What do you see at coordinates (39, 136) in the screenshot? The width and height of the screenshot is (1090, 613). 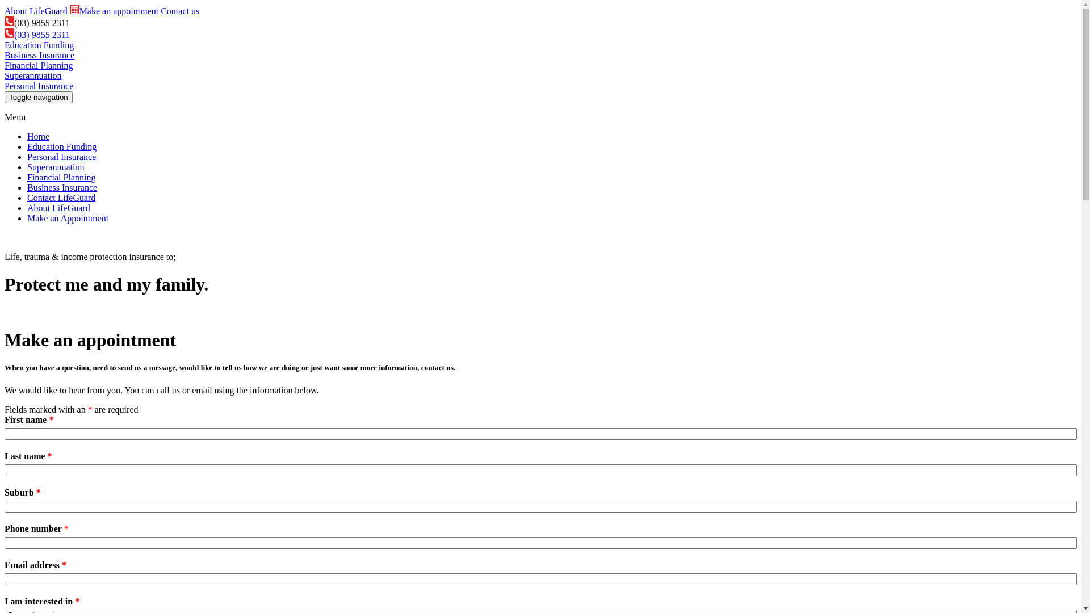 I see `Home` at bounding box center [39, 136].